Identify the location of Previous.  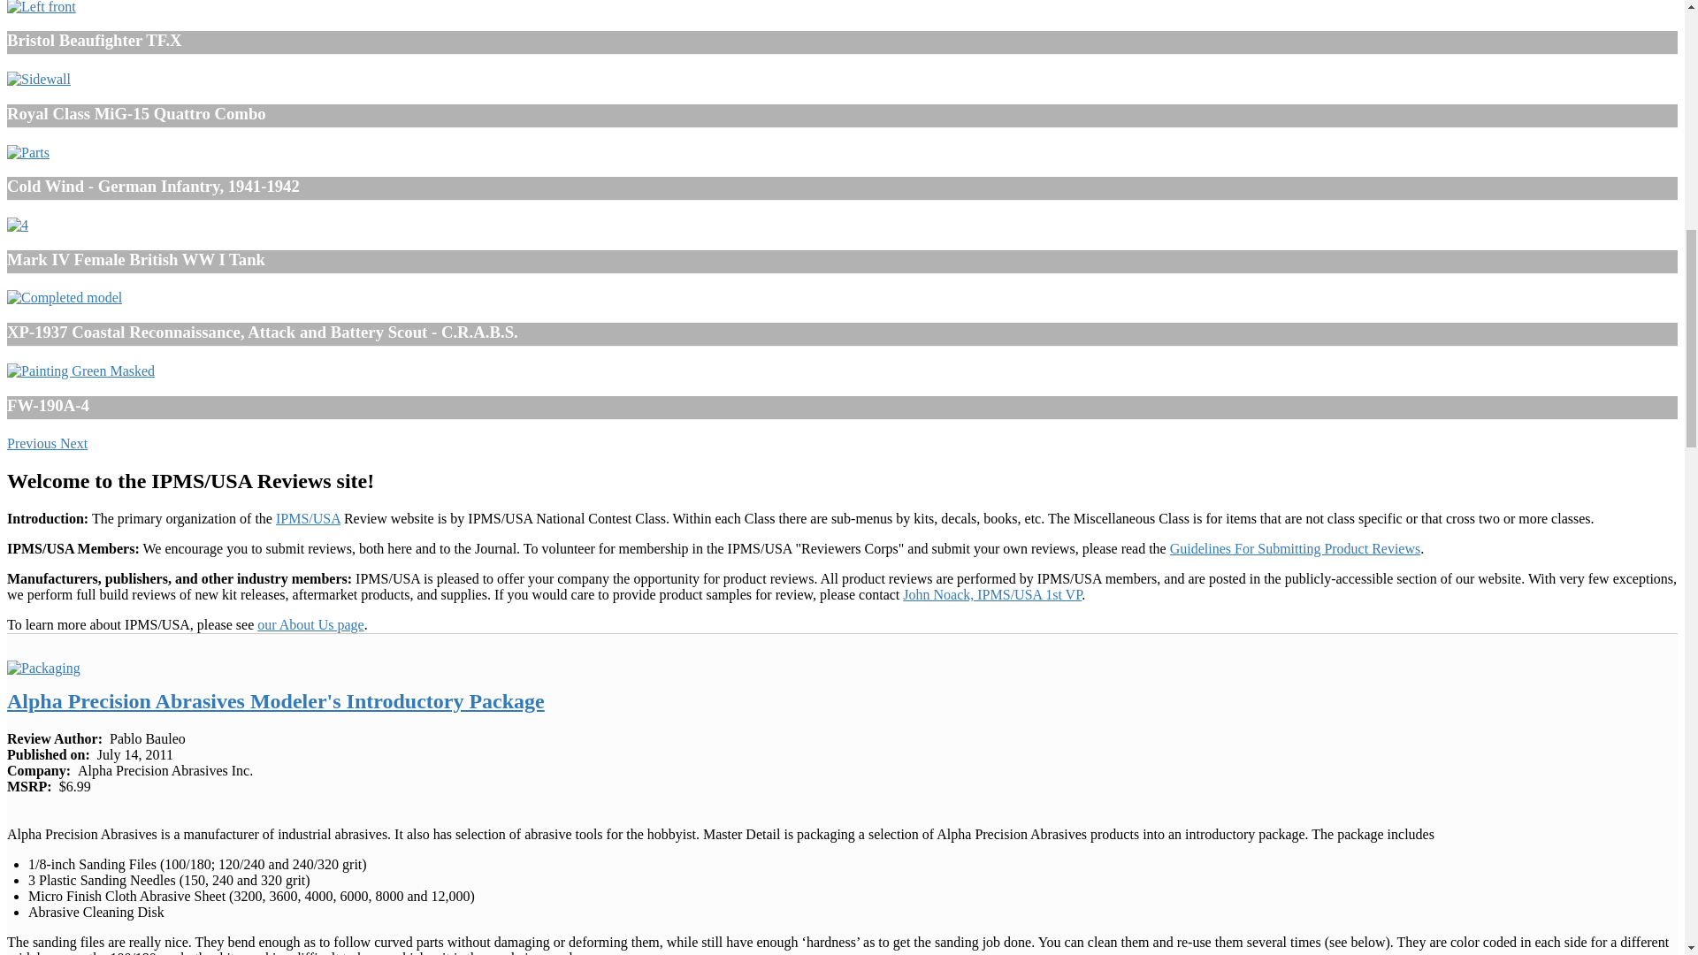
(33, 442).